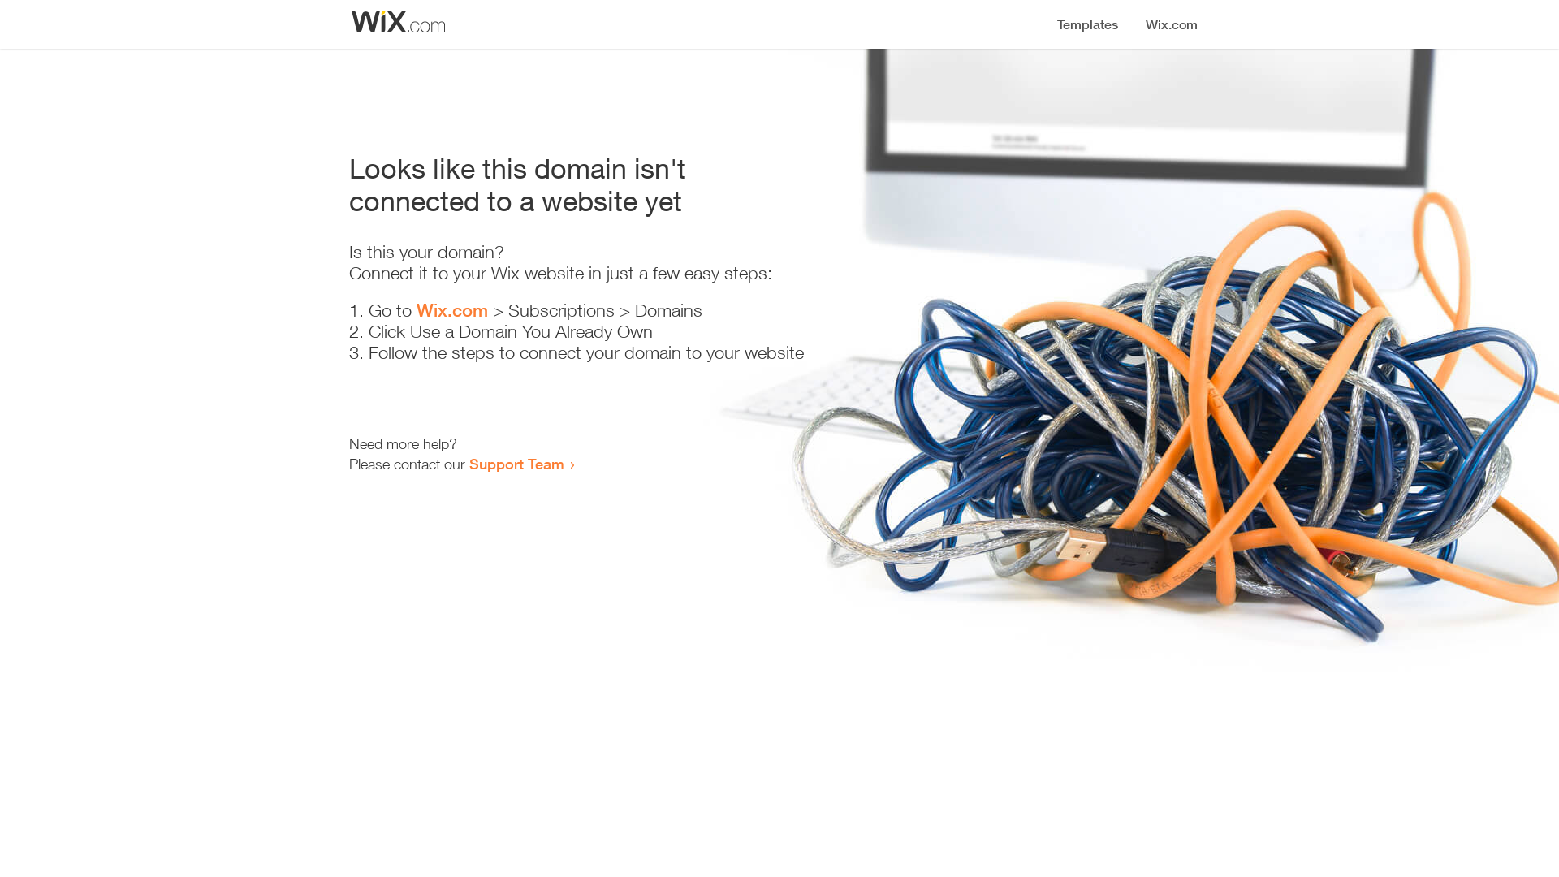 Image resolution: width=1559 pixels, height=877 pixels. What do you see at coordinates (452, 310) in the screenshot?
I see `Wix.com` at bounding box center [452, 310].